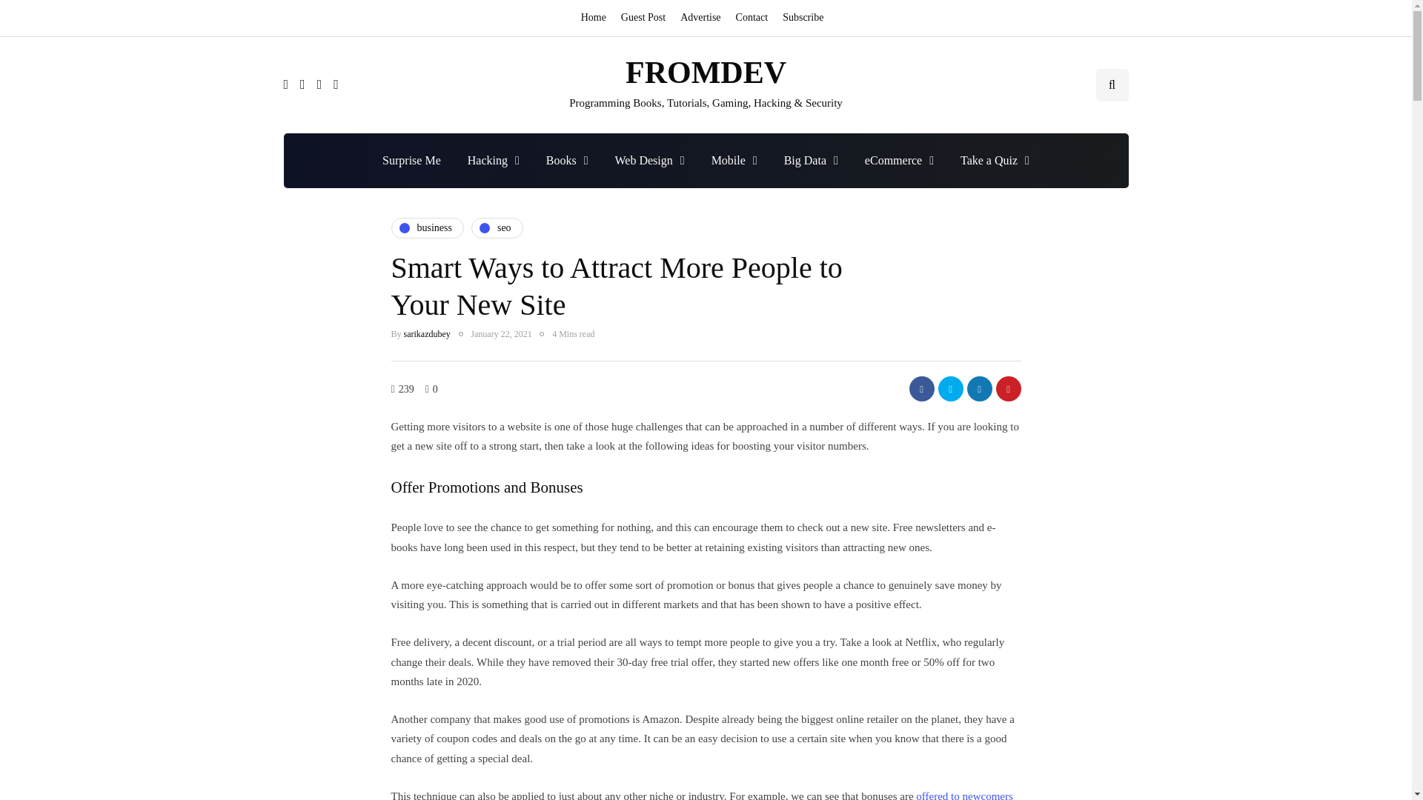  Describe the element at coordinates (597, 18) in the screenshot. I see `Home` at that location.